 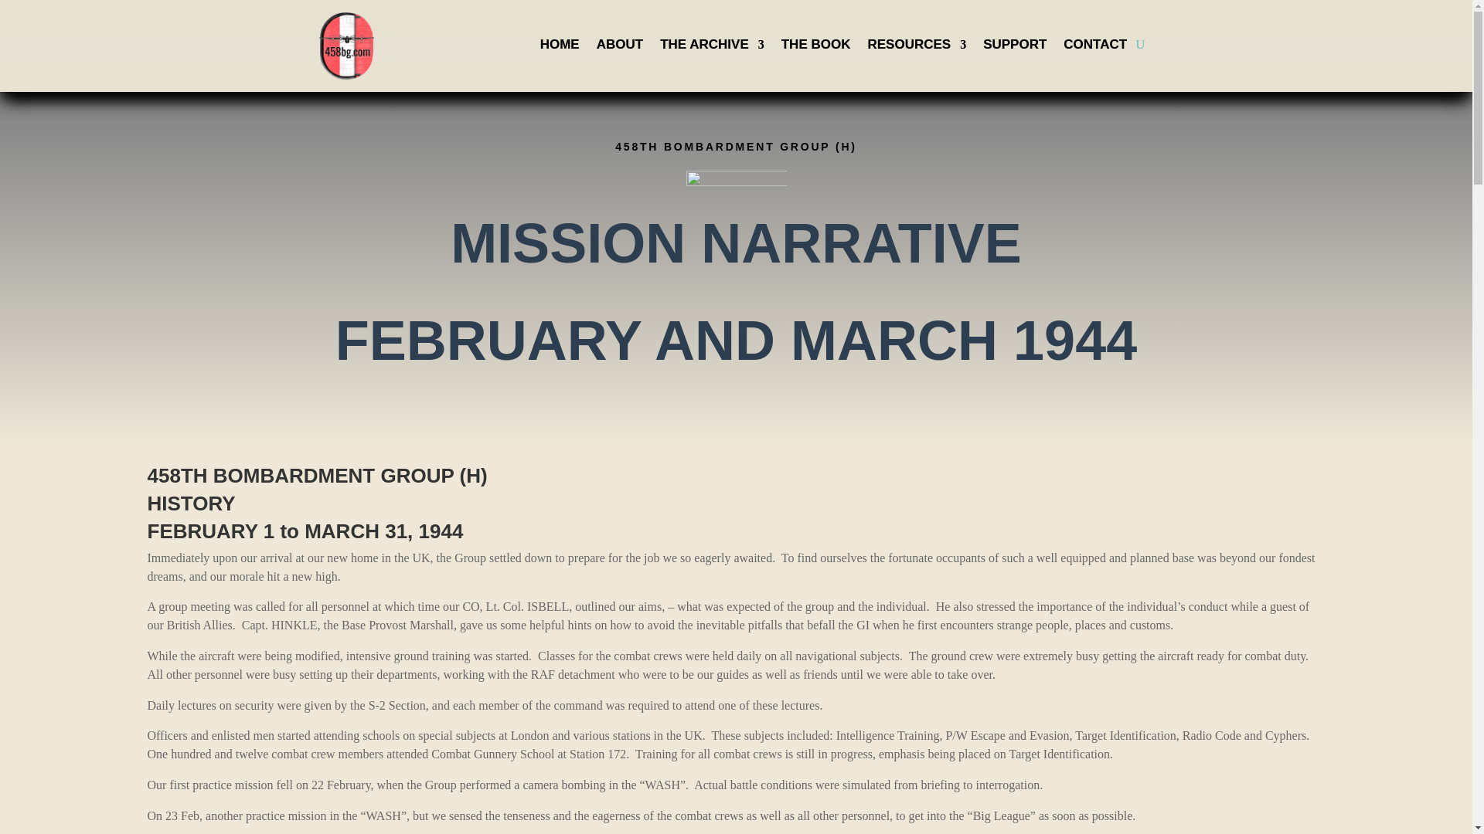 I want to click on THE ARCHIVE, so click(x=712, y=48).